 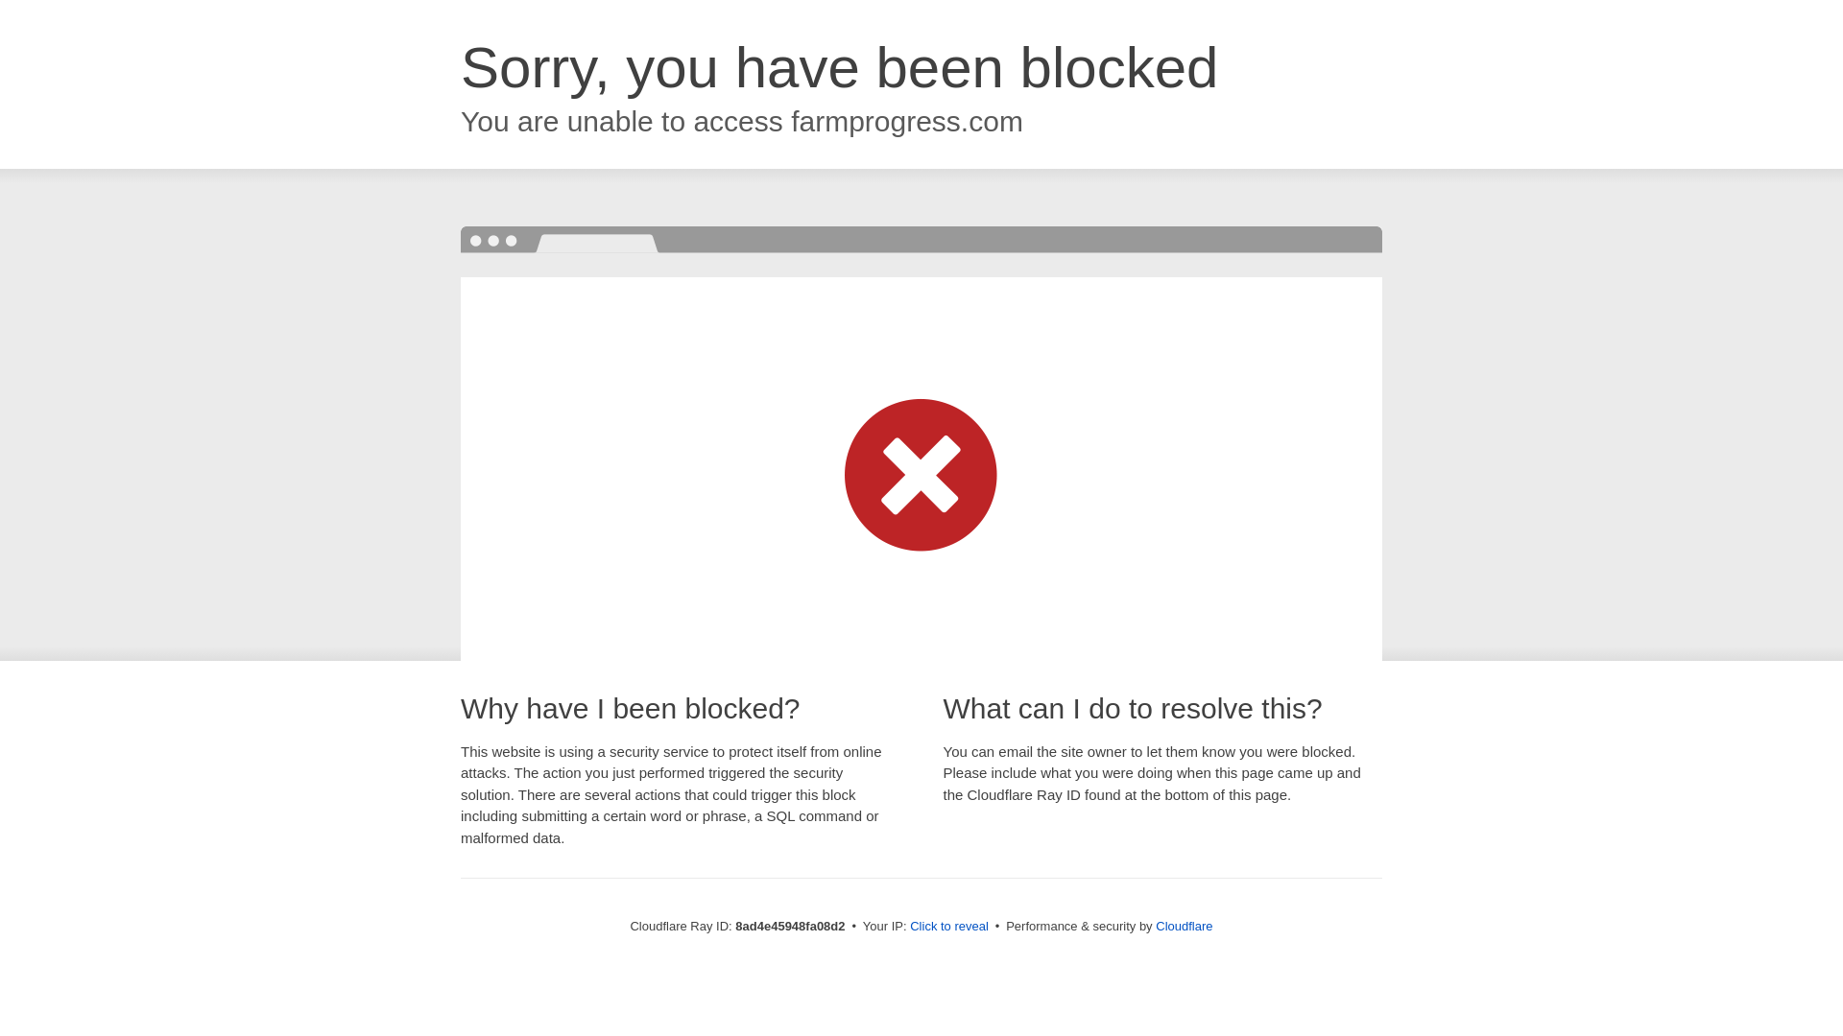 What do you see at coordinates (948, 927) in the screenshot?
I see `Click to reveal` at bounding box center [948, 927].